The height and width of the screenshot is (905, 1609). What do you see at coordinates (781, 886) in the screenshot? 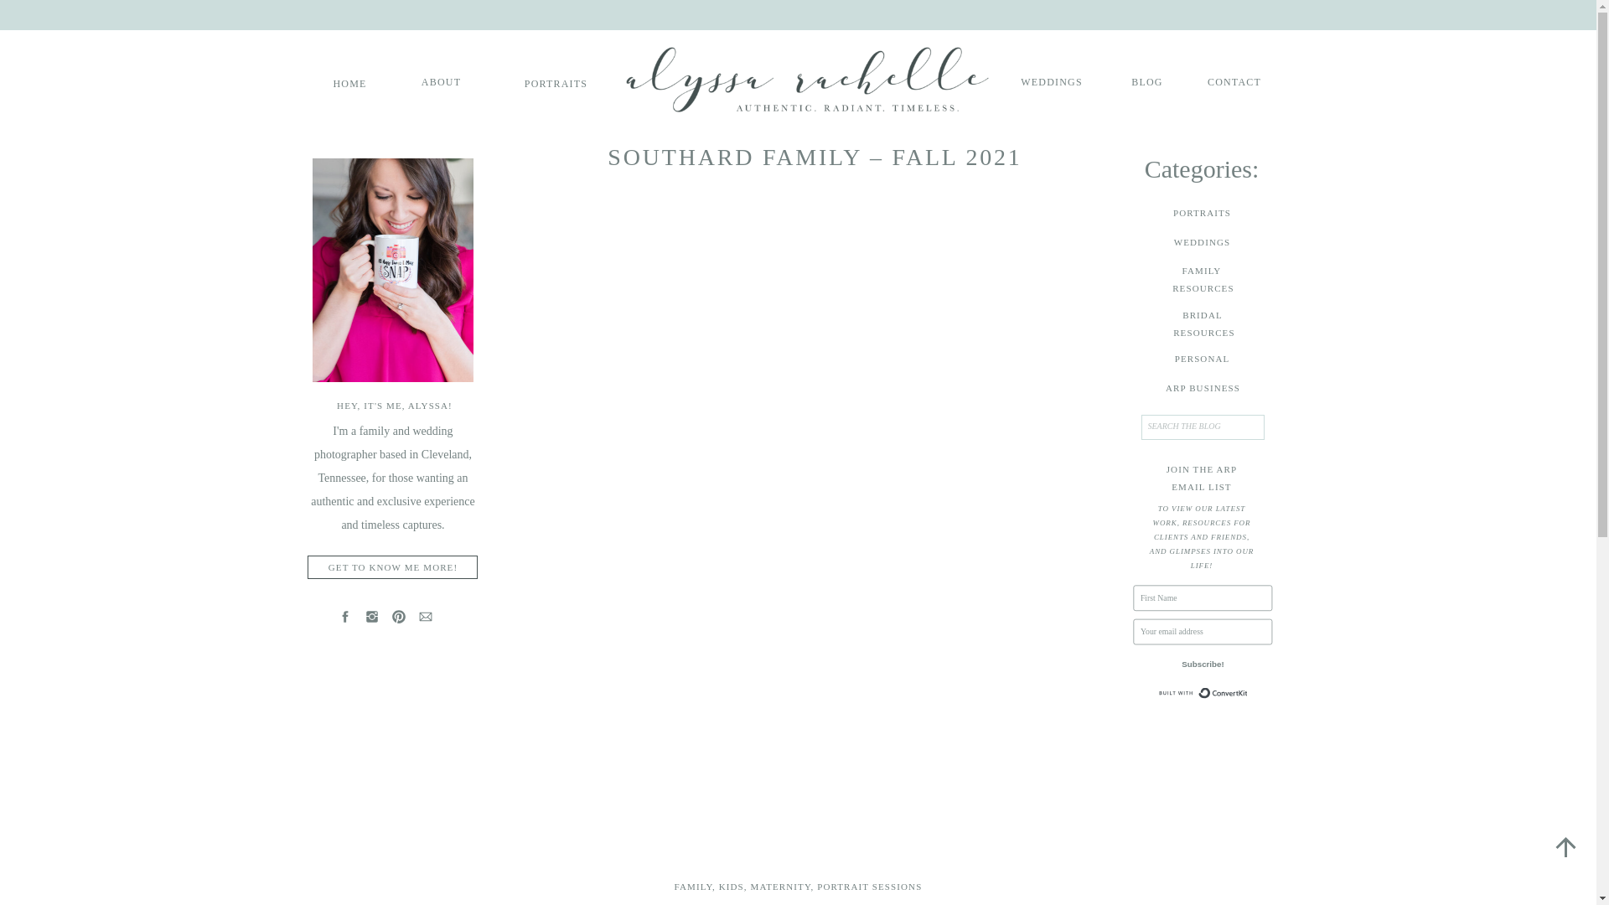
I see `ABOUT` at bounding box center [781, 886].